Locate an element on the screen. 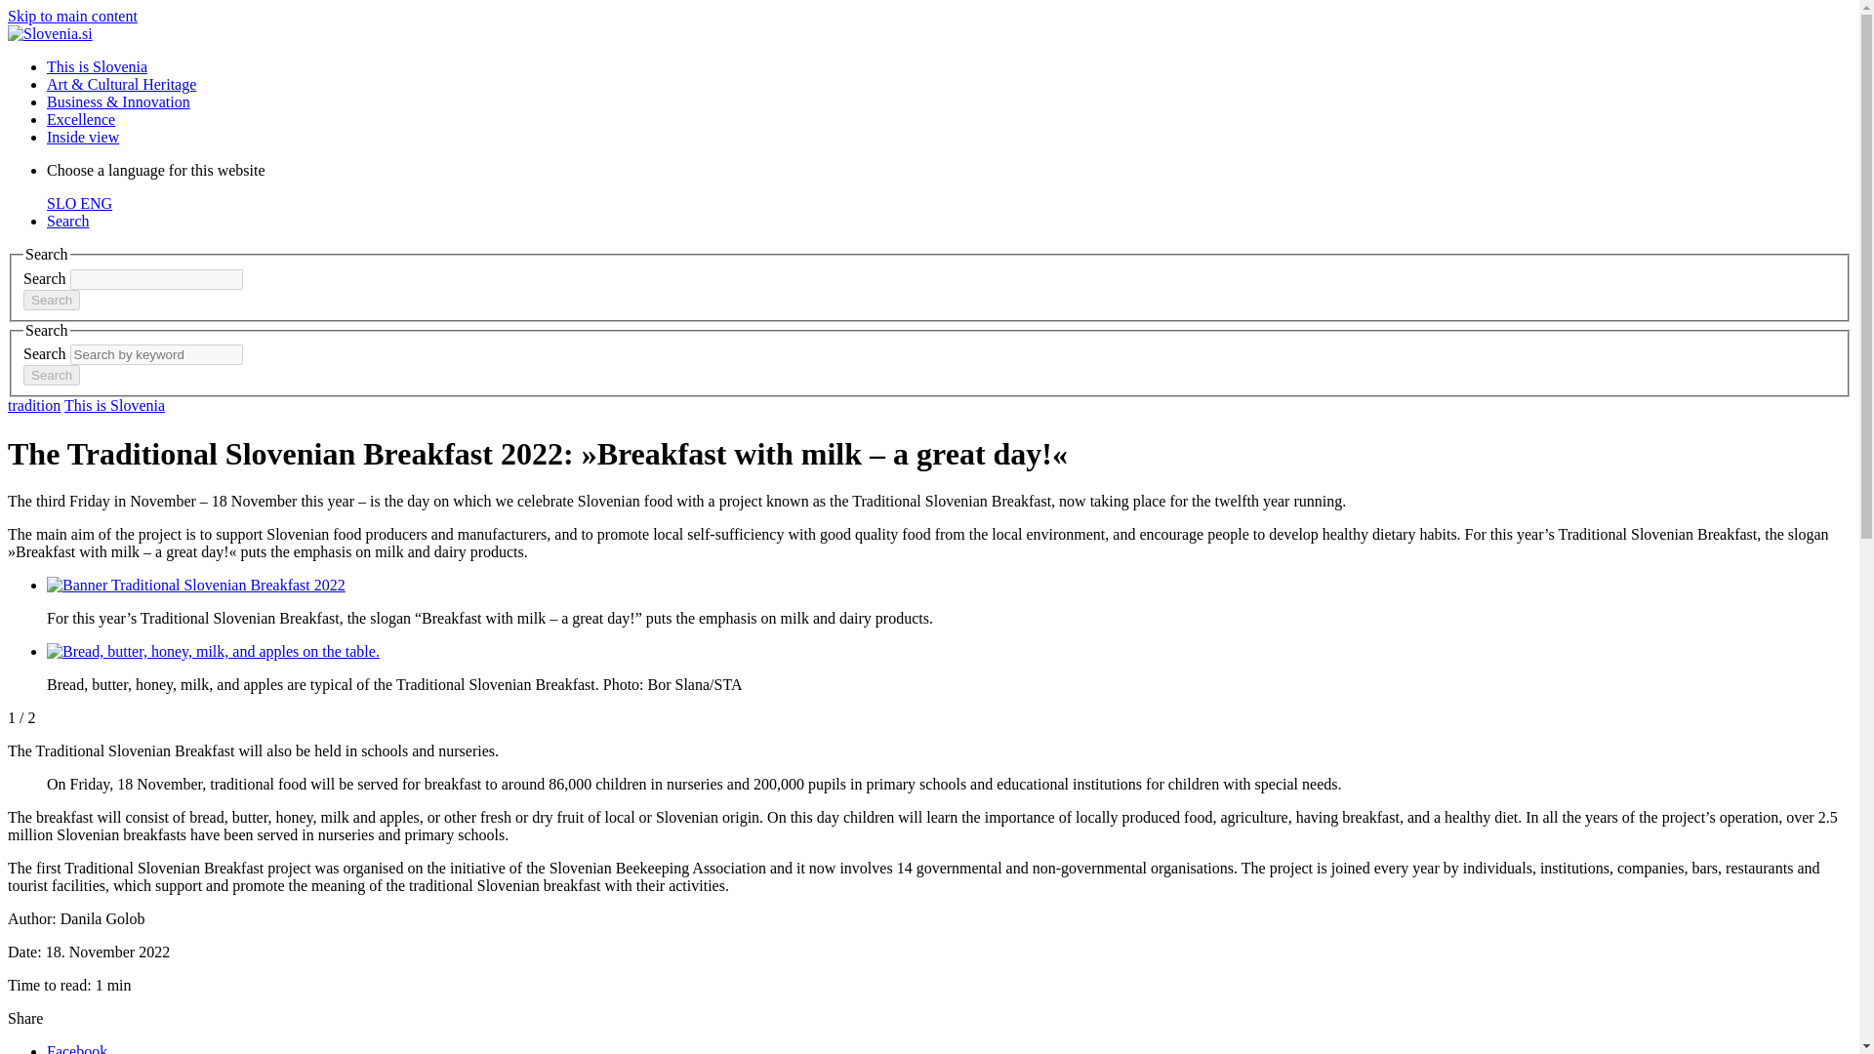 Image resolution: width=1874 pixels, height=1054 pixels. Facebook is located at coordinates (76, 1048).